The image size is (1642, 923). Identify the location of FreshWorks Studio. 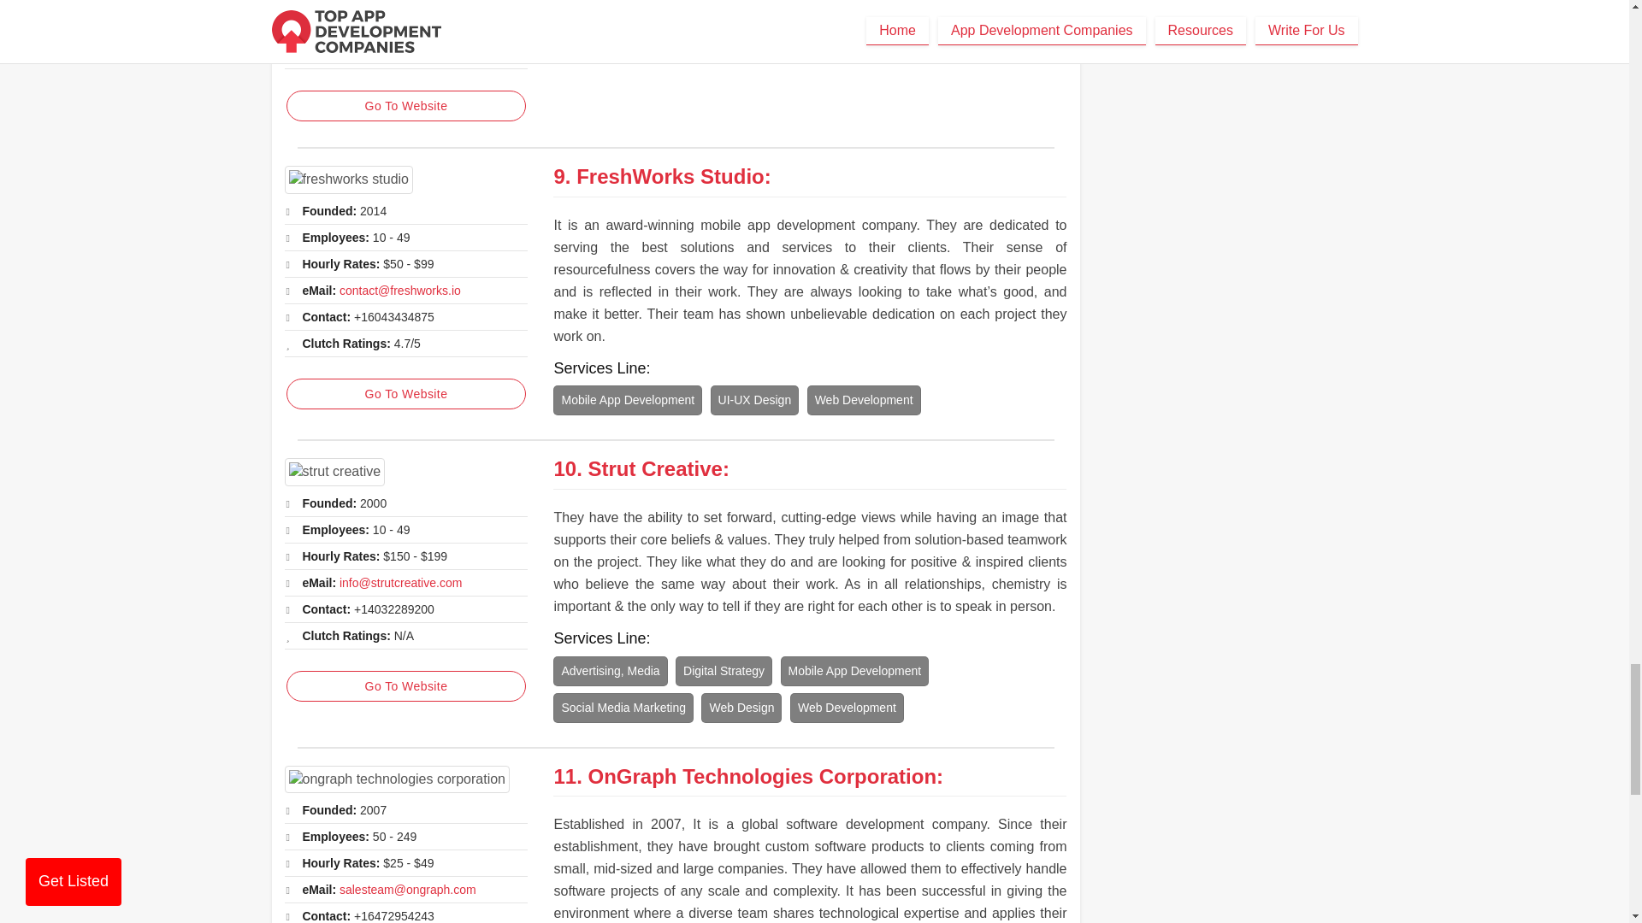
(349, 179).